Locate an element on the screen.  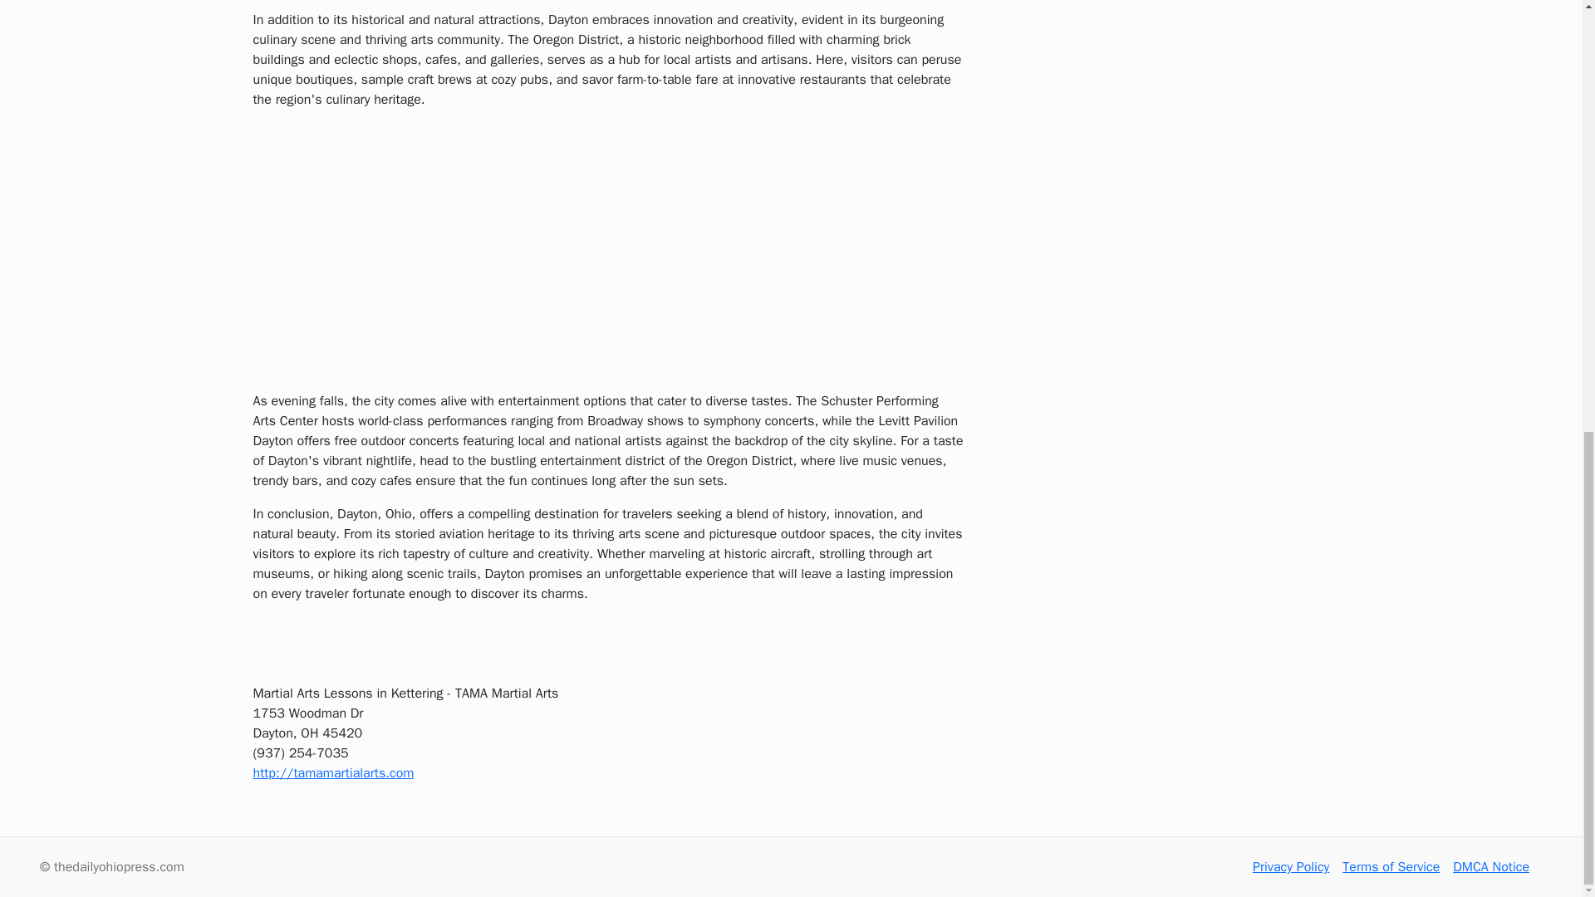
Terms of Service is located at coordinates (1391, 867).